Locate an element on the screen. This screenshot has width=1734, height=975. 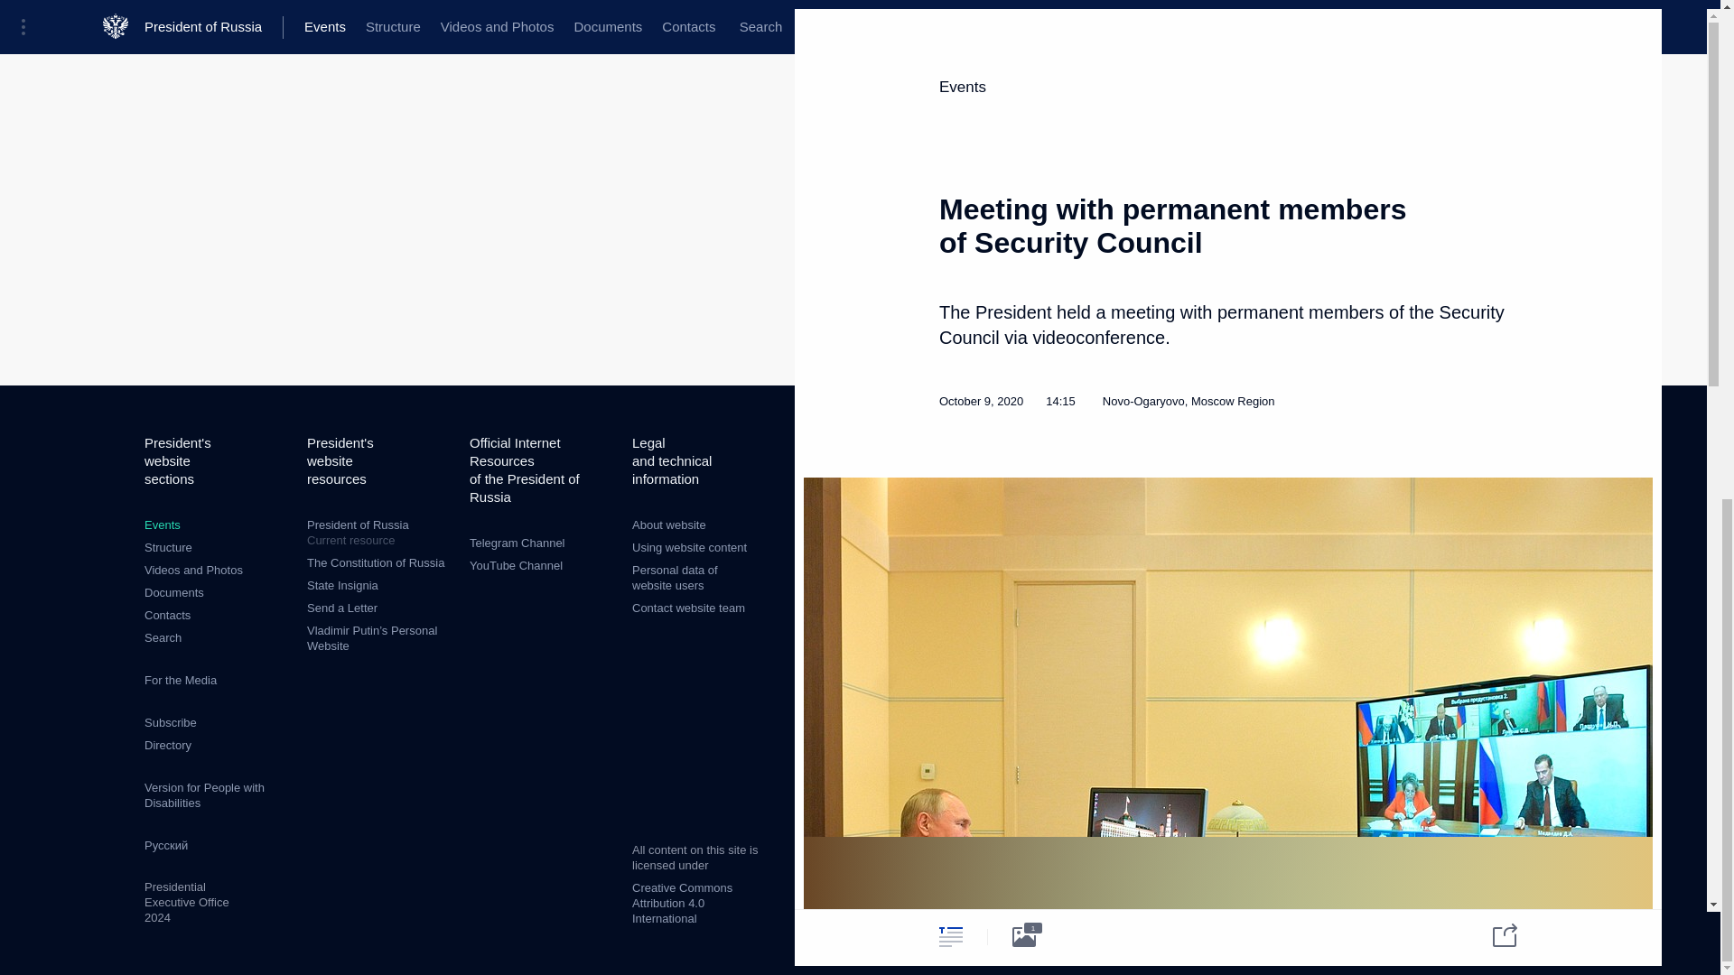
Send a Letter is located at coordinates (341, 608).